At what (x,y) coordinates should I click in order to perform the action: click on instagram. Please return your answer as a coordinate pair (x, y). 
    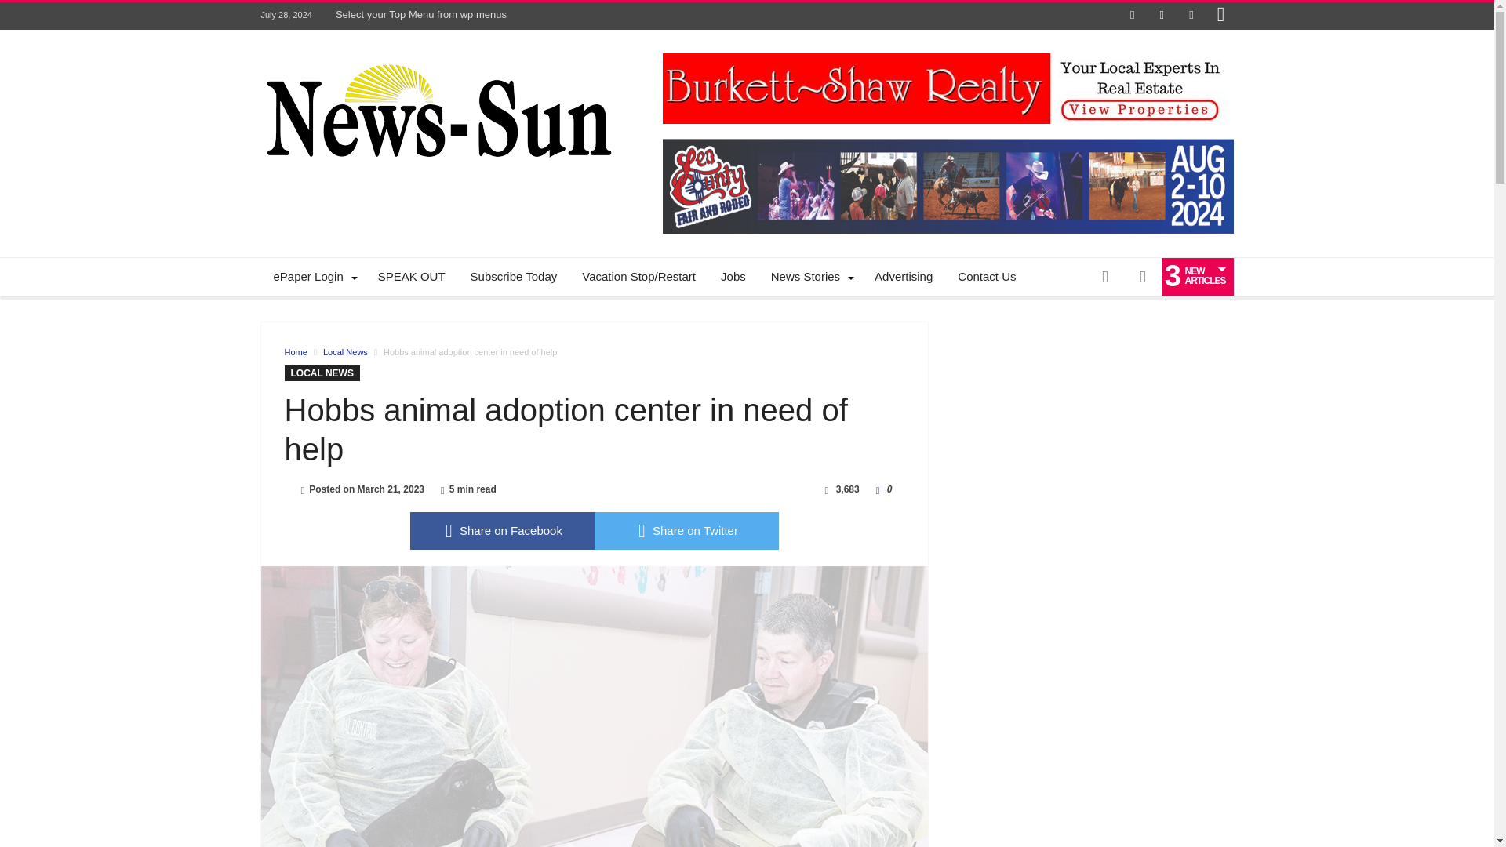
    Looking at the image, I should click on (1220, 16).